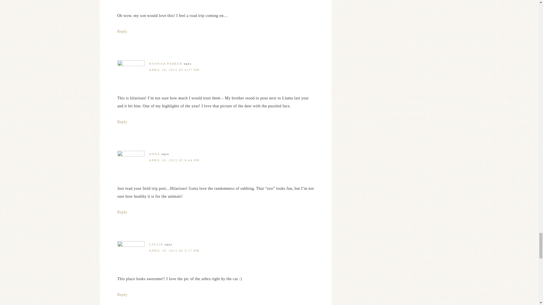 Image resolution: width=543 pixels, height=305 pixels. I want to click on Reply, so click(122, 31).